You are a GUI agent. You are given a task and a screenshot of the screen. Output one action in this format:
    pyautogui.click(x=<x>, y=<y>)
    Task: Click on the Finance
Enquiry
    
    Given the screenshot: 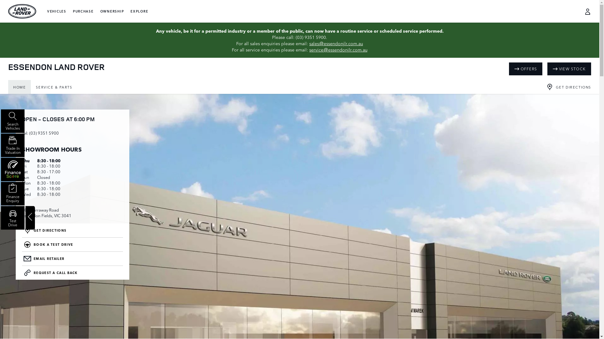 What is the action you would take?
    pyautogui.click(x=13, y=194)
    